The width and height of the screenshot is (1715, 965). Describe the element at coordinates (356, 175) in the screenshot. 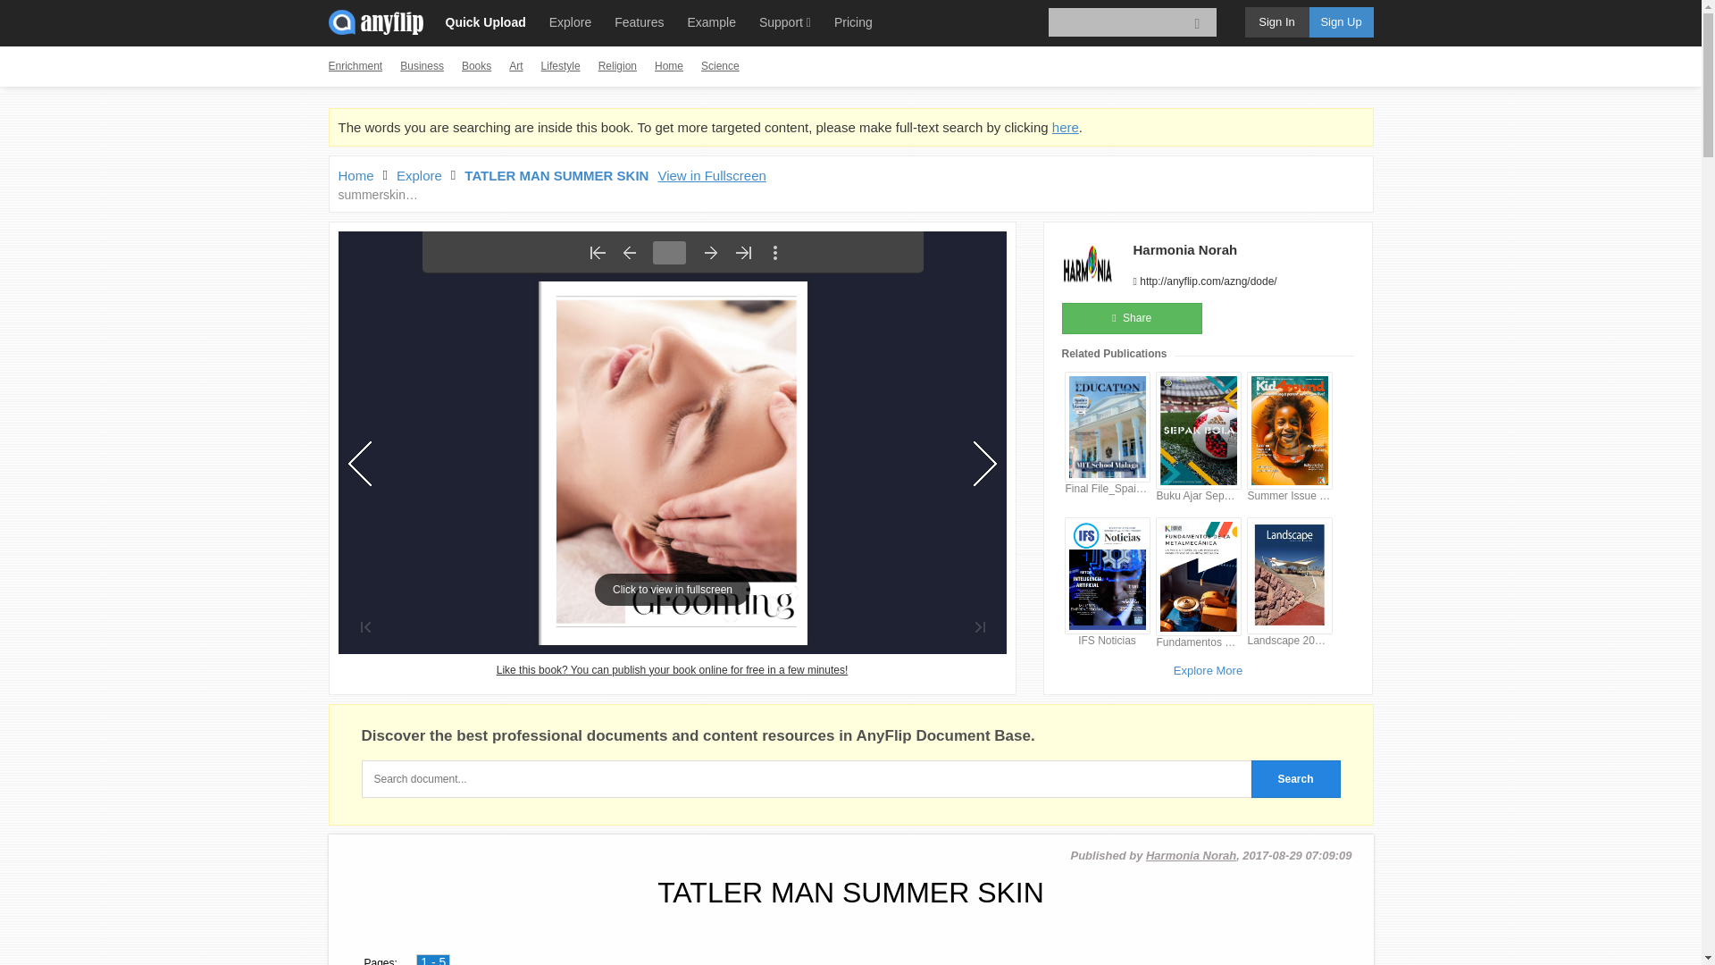

I see `Home` at that location.